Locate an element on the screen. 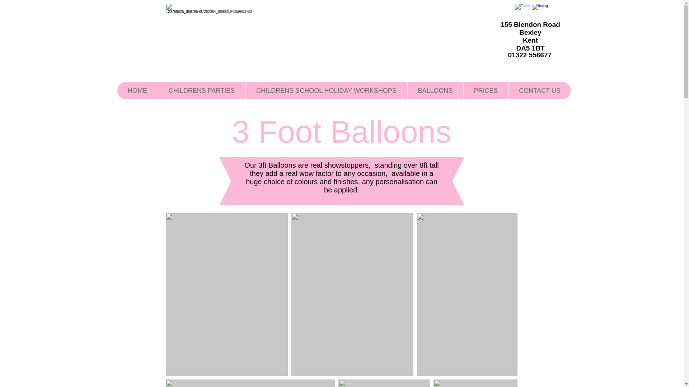 The width and height of the screenshot is (689, 387). PRICES is located at coordinates (486, 90).